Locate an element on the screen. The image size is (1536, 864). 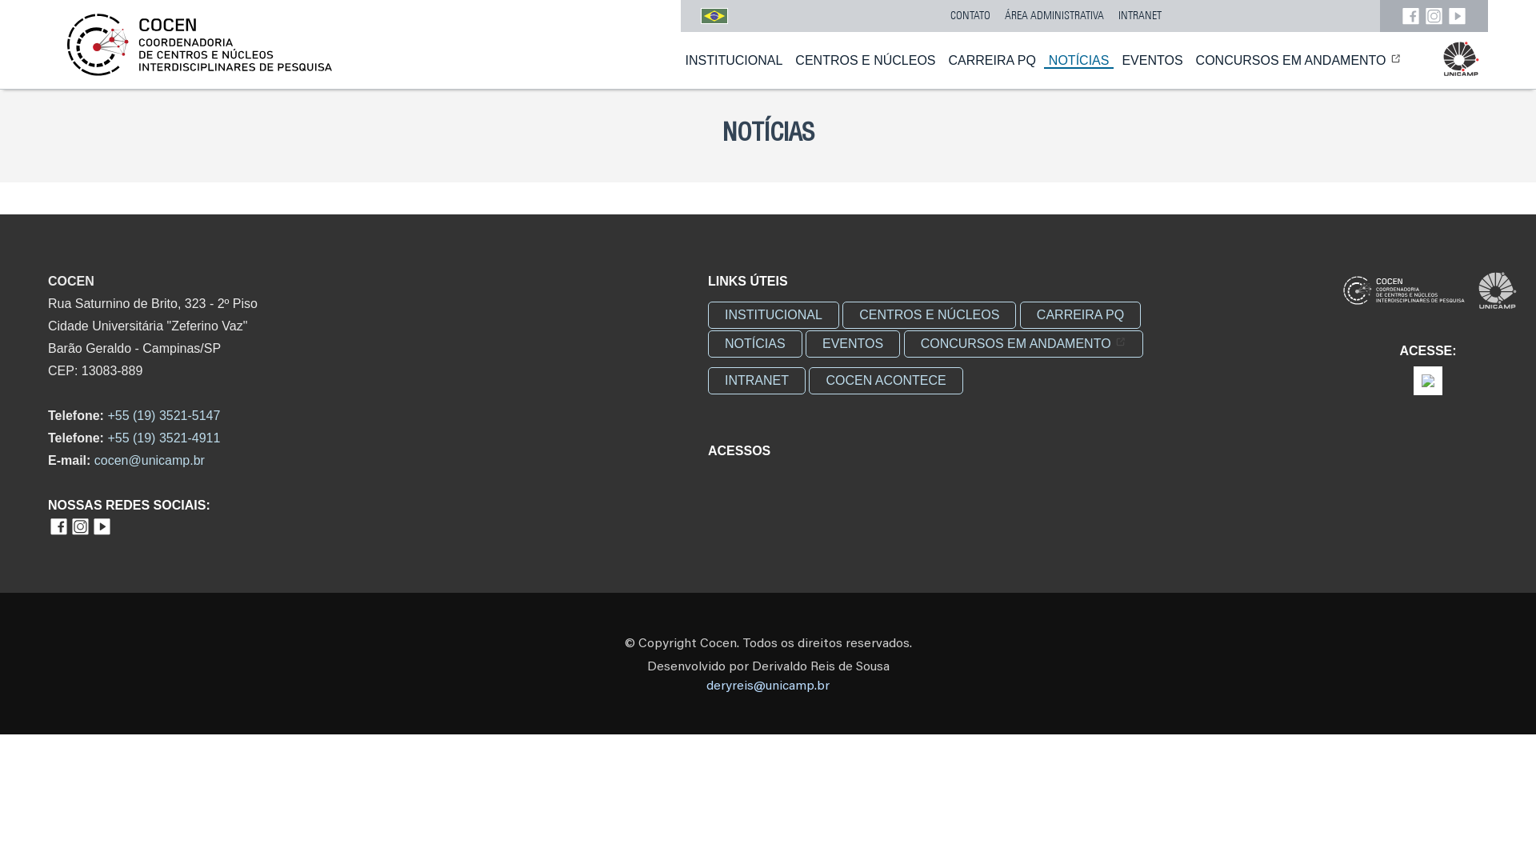
+55 (19) 3521-4911 is located at coordinates (163, 438).